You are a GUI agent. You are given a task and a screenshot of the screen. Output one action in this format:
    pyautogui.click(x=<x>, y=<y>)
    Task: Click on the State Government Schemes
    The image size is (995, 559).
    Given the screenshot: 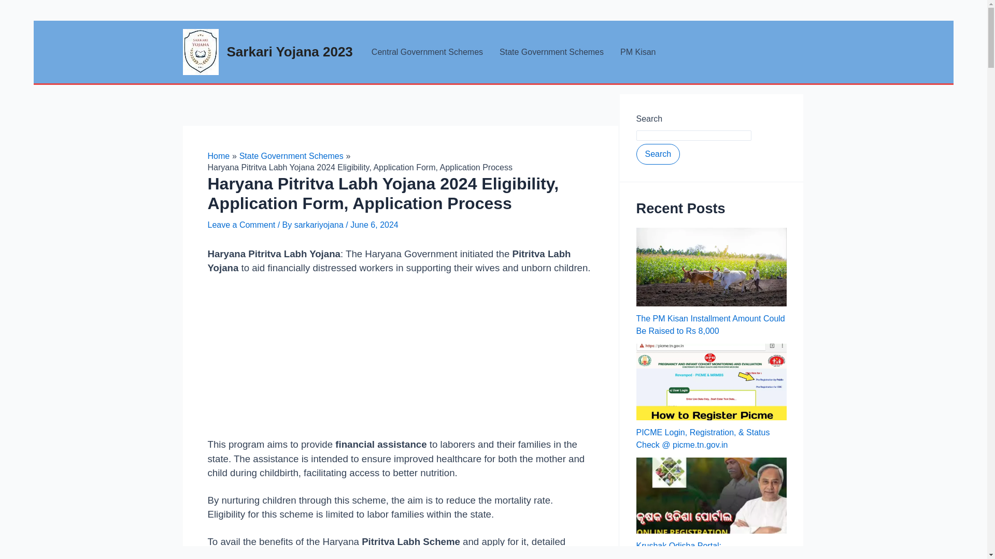 What is the action you would take?
    pyautogui.click(x=291, y=155)
    